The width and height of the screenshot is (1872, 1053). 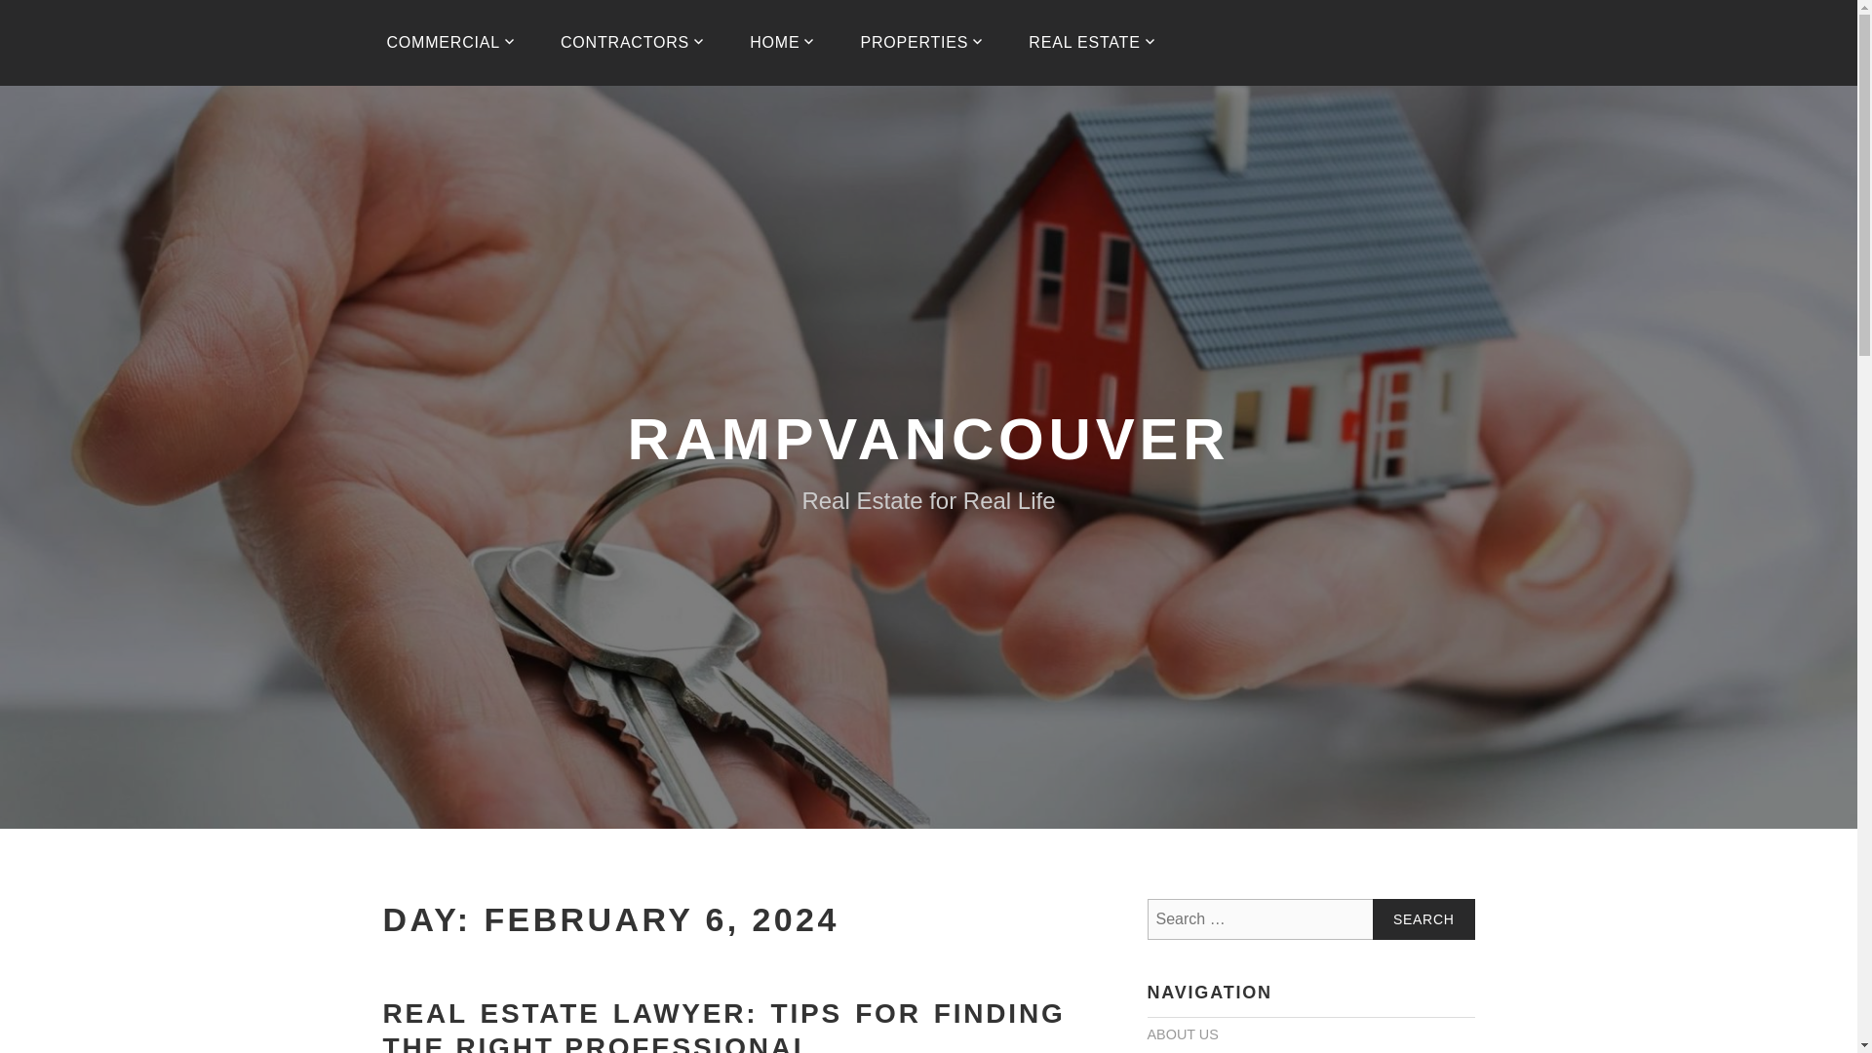 What do you see at coordinates (633, 43) in the screenshot?
I see `CONTRACTORS` at bounding box center [633, 43].